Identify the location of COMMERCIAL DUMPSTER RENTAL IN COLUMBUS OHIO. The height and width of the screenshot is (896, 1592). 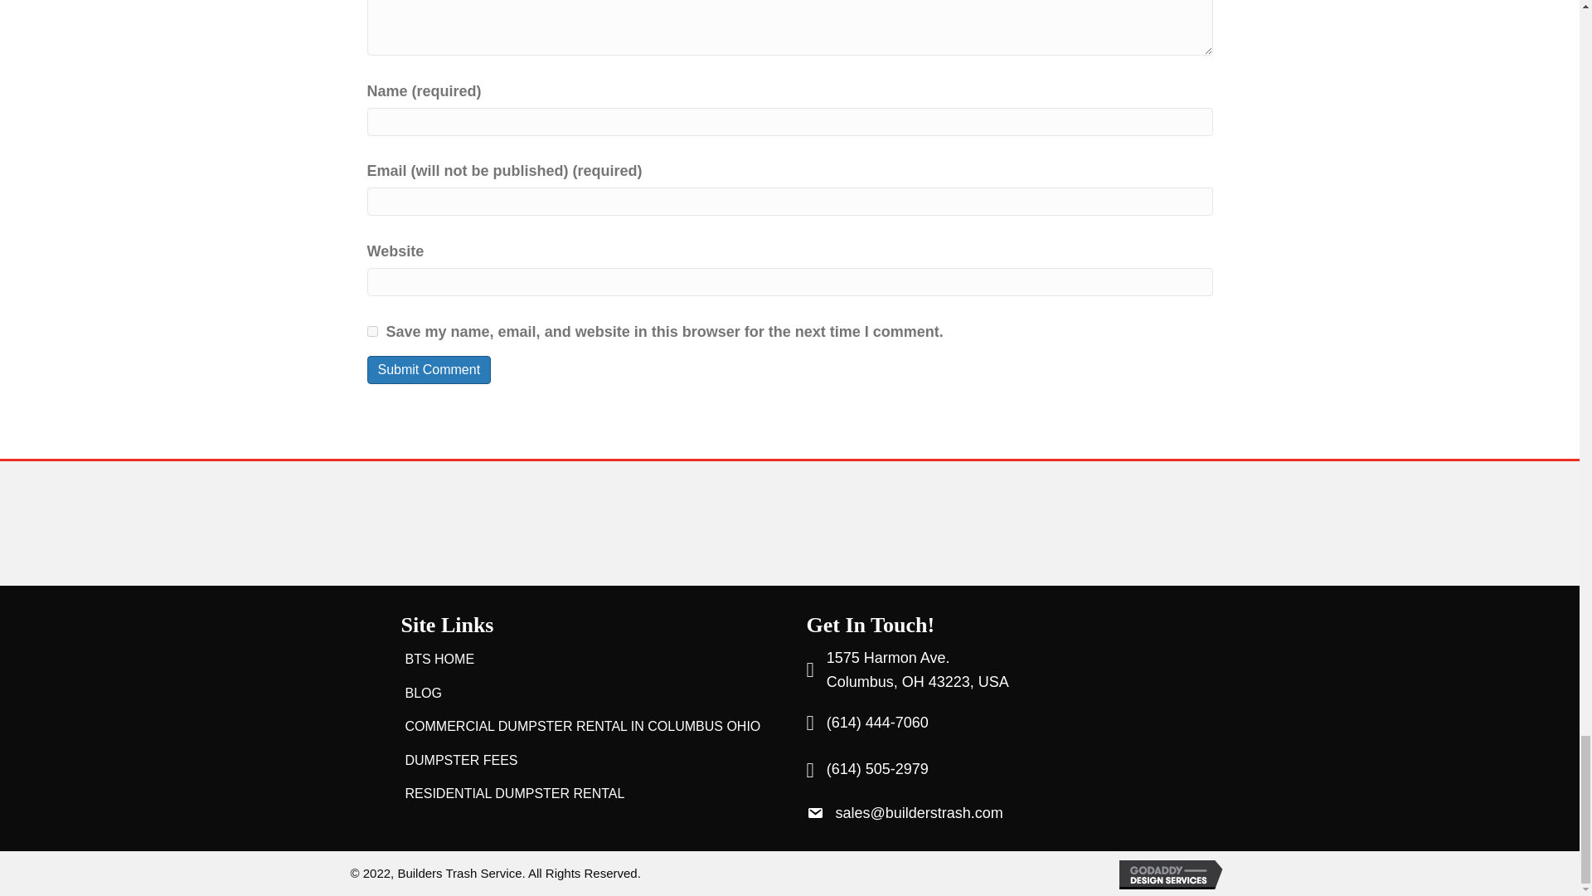
(583, 727).